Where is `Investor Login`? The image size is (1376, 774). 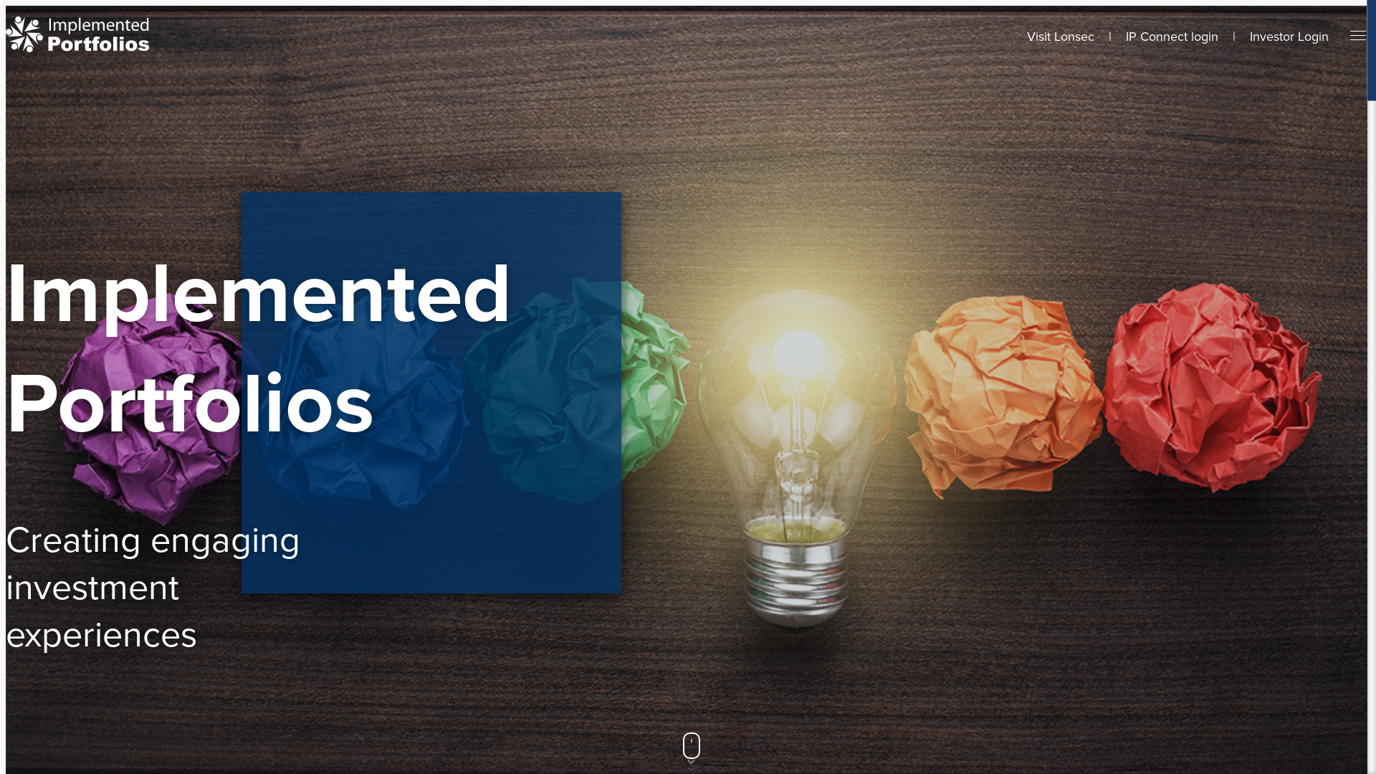
Investor Login is located at coordinates (1289, 37).